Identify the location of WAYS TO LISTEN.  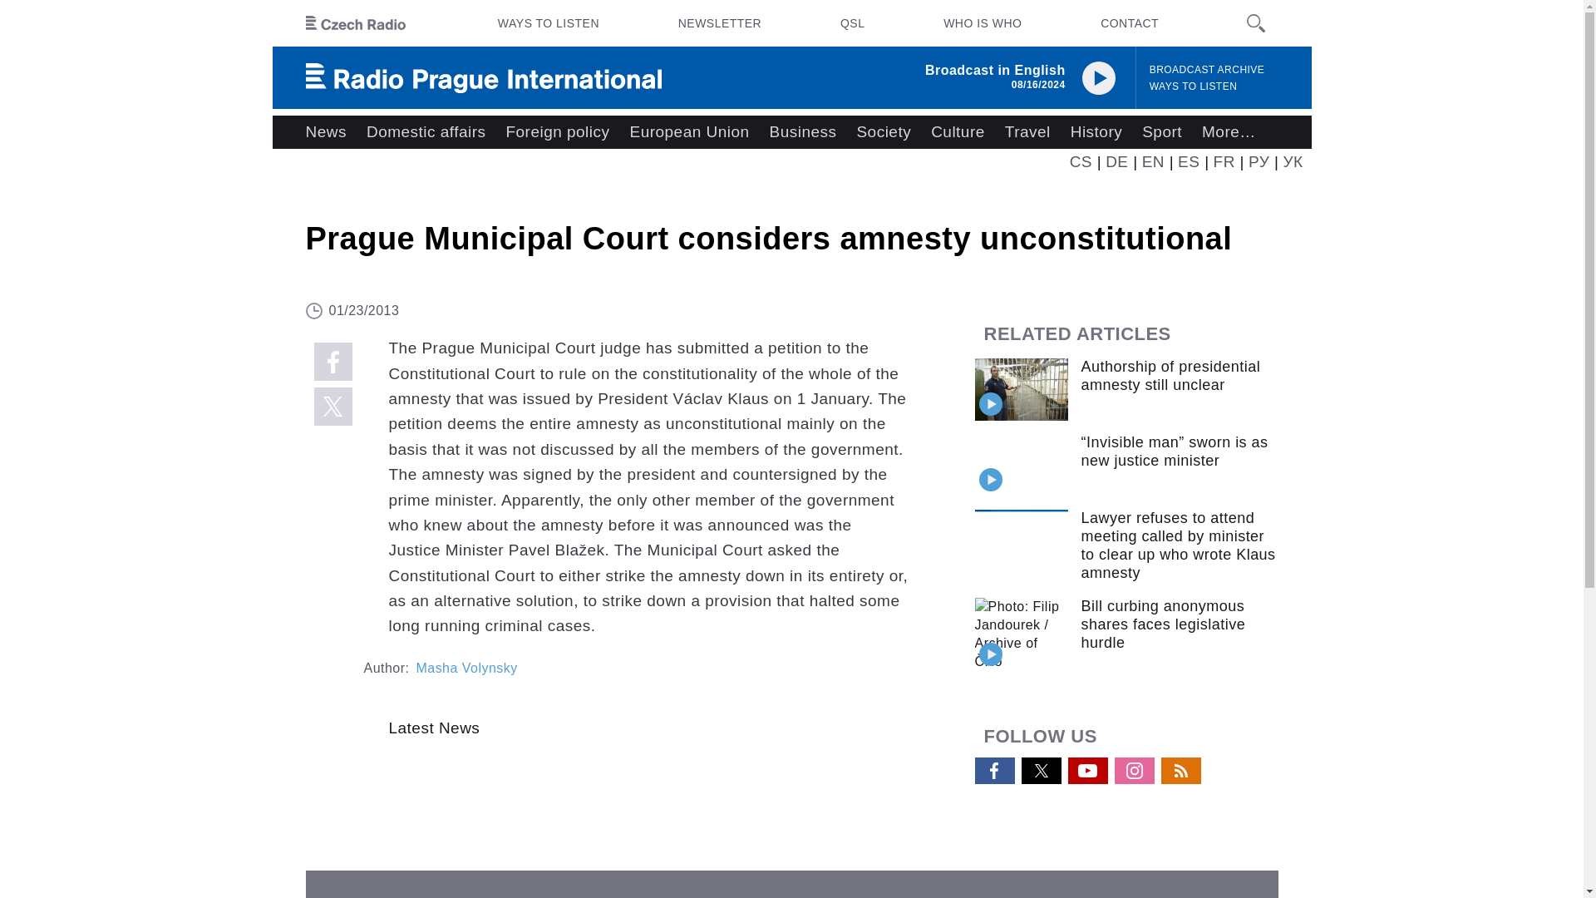
(549, 23).